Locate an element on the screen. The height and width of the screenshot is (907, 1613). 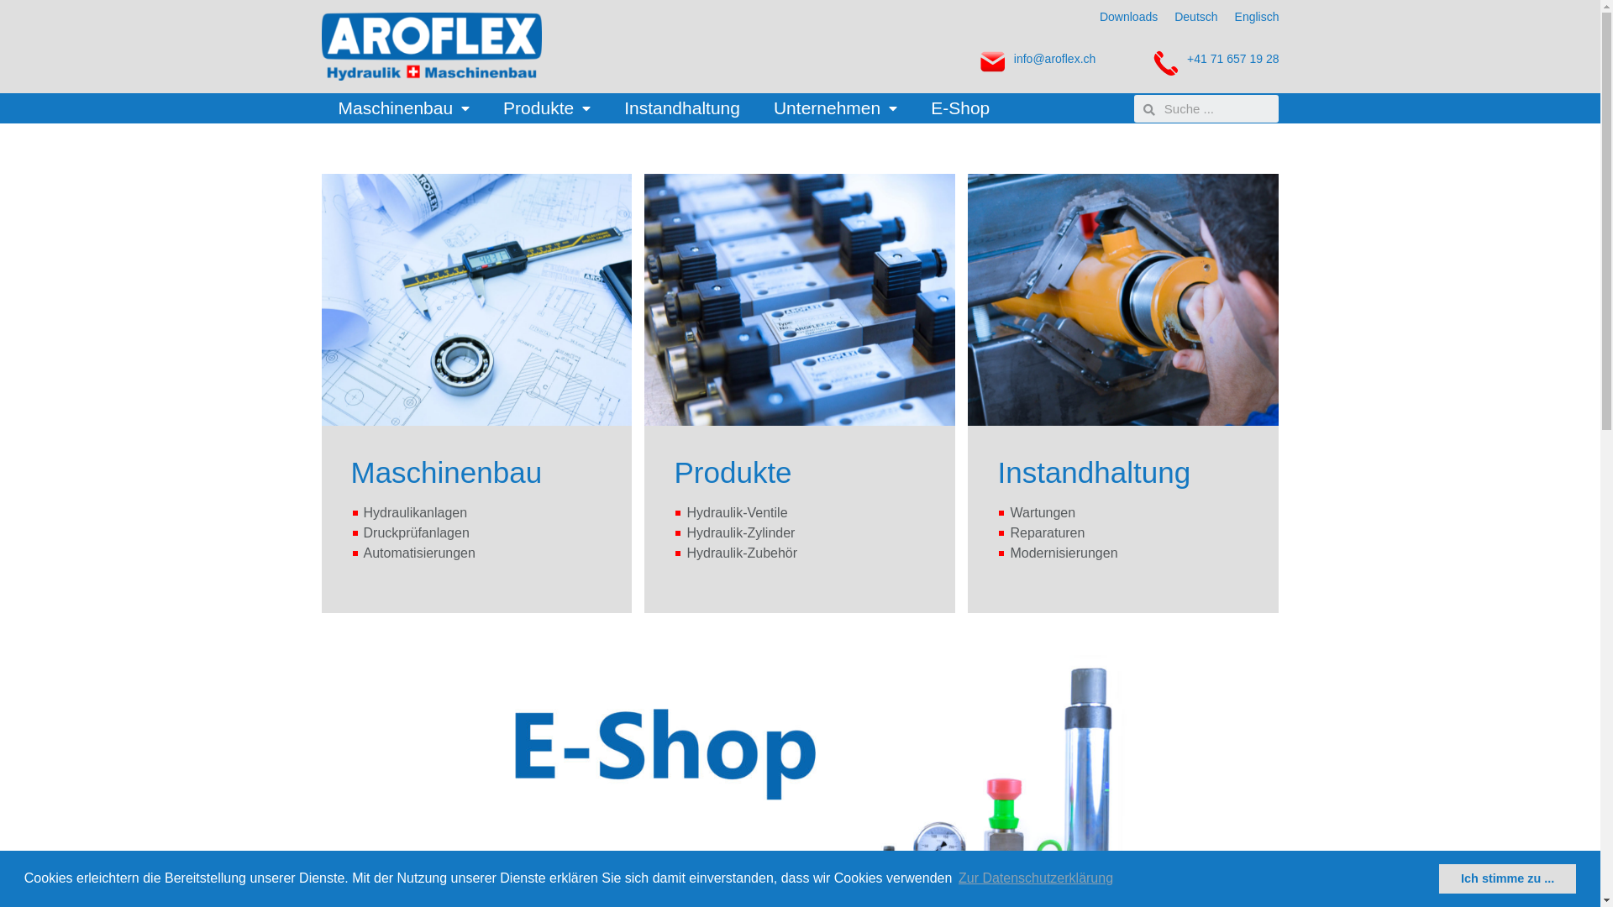
Instandhaltung is located at coordinates (682, 108).